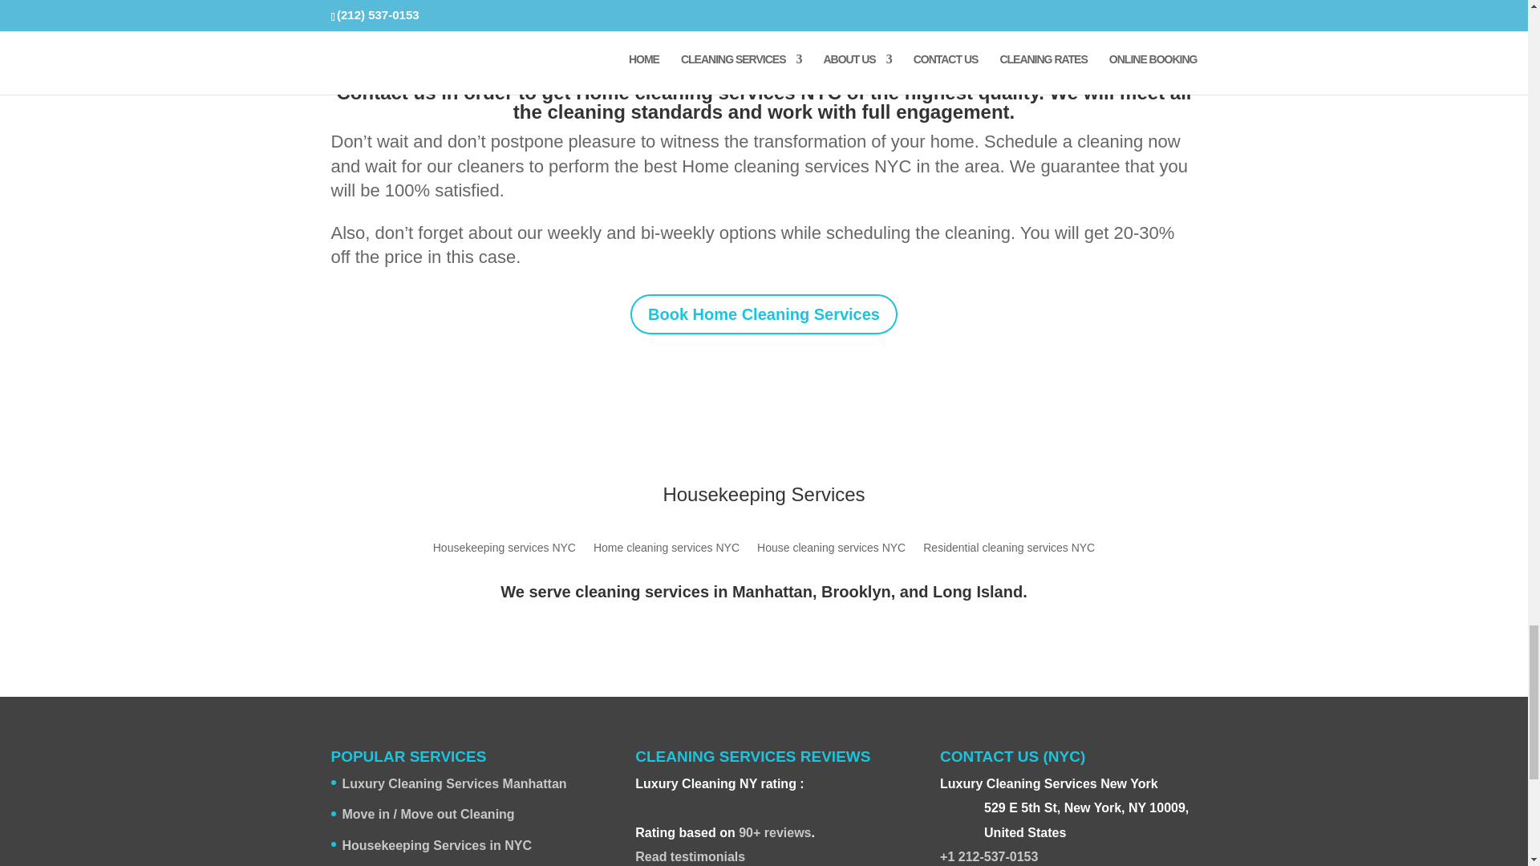  I want to click on Home cleaning services NYC, so click(666, 550).